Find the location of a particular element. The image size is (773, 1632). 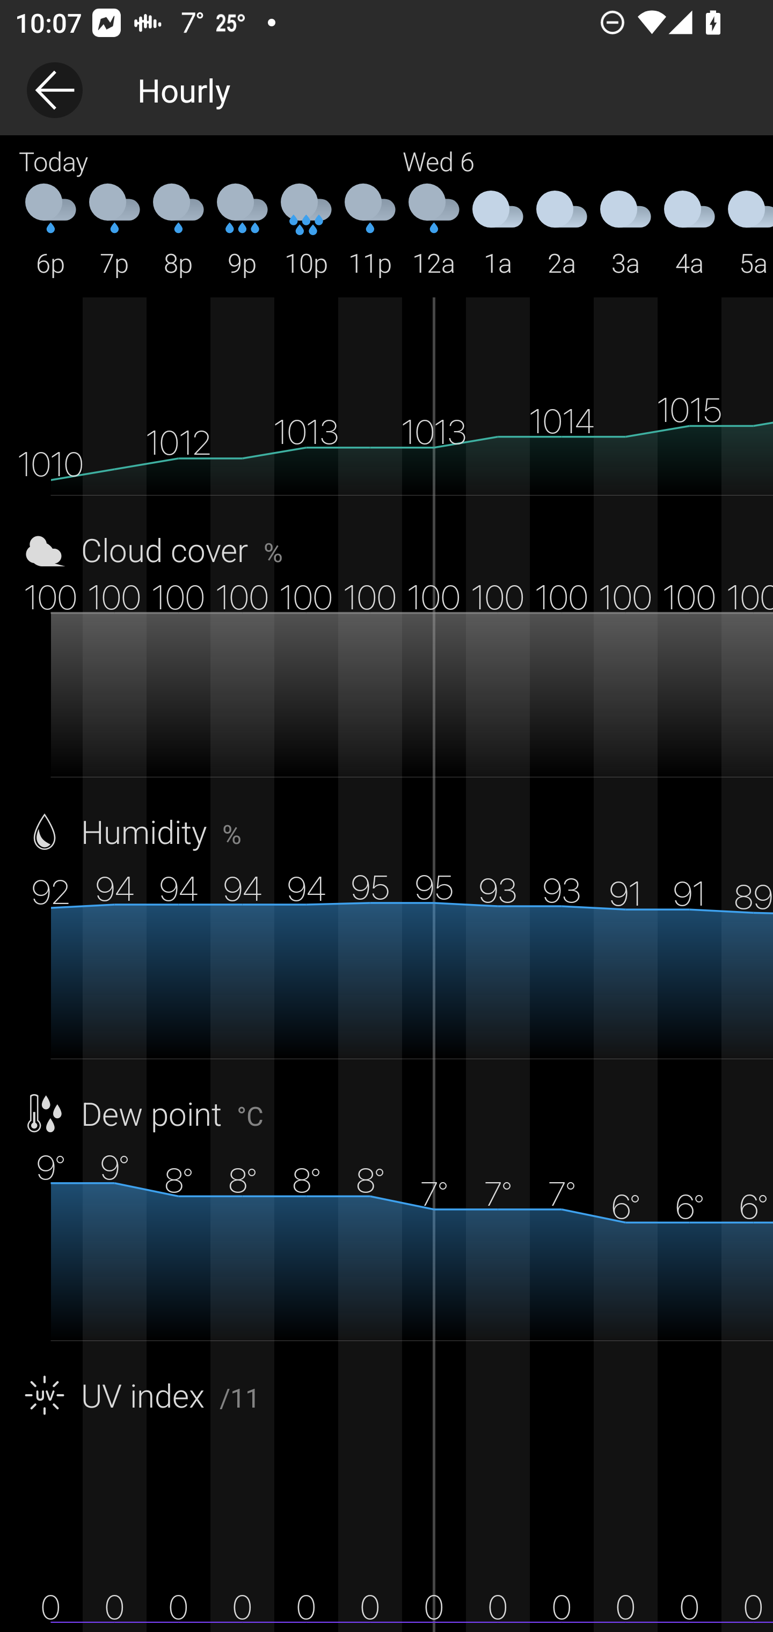

11p is located at coordinates (370, 231).